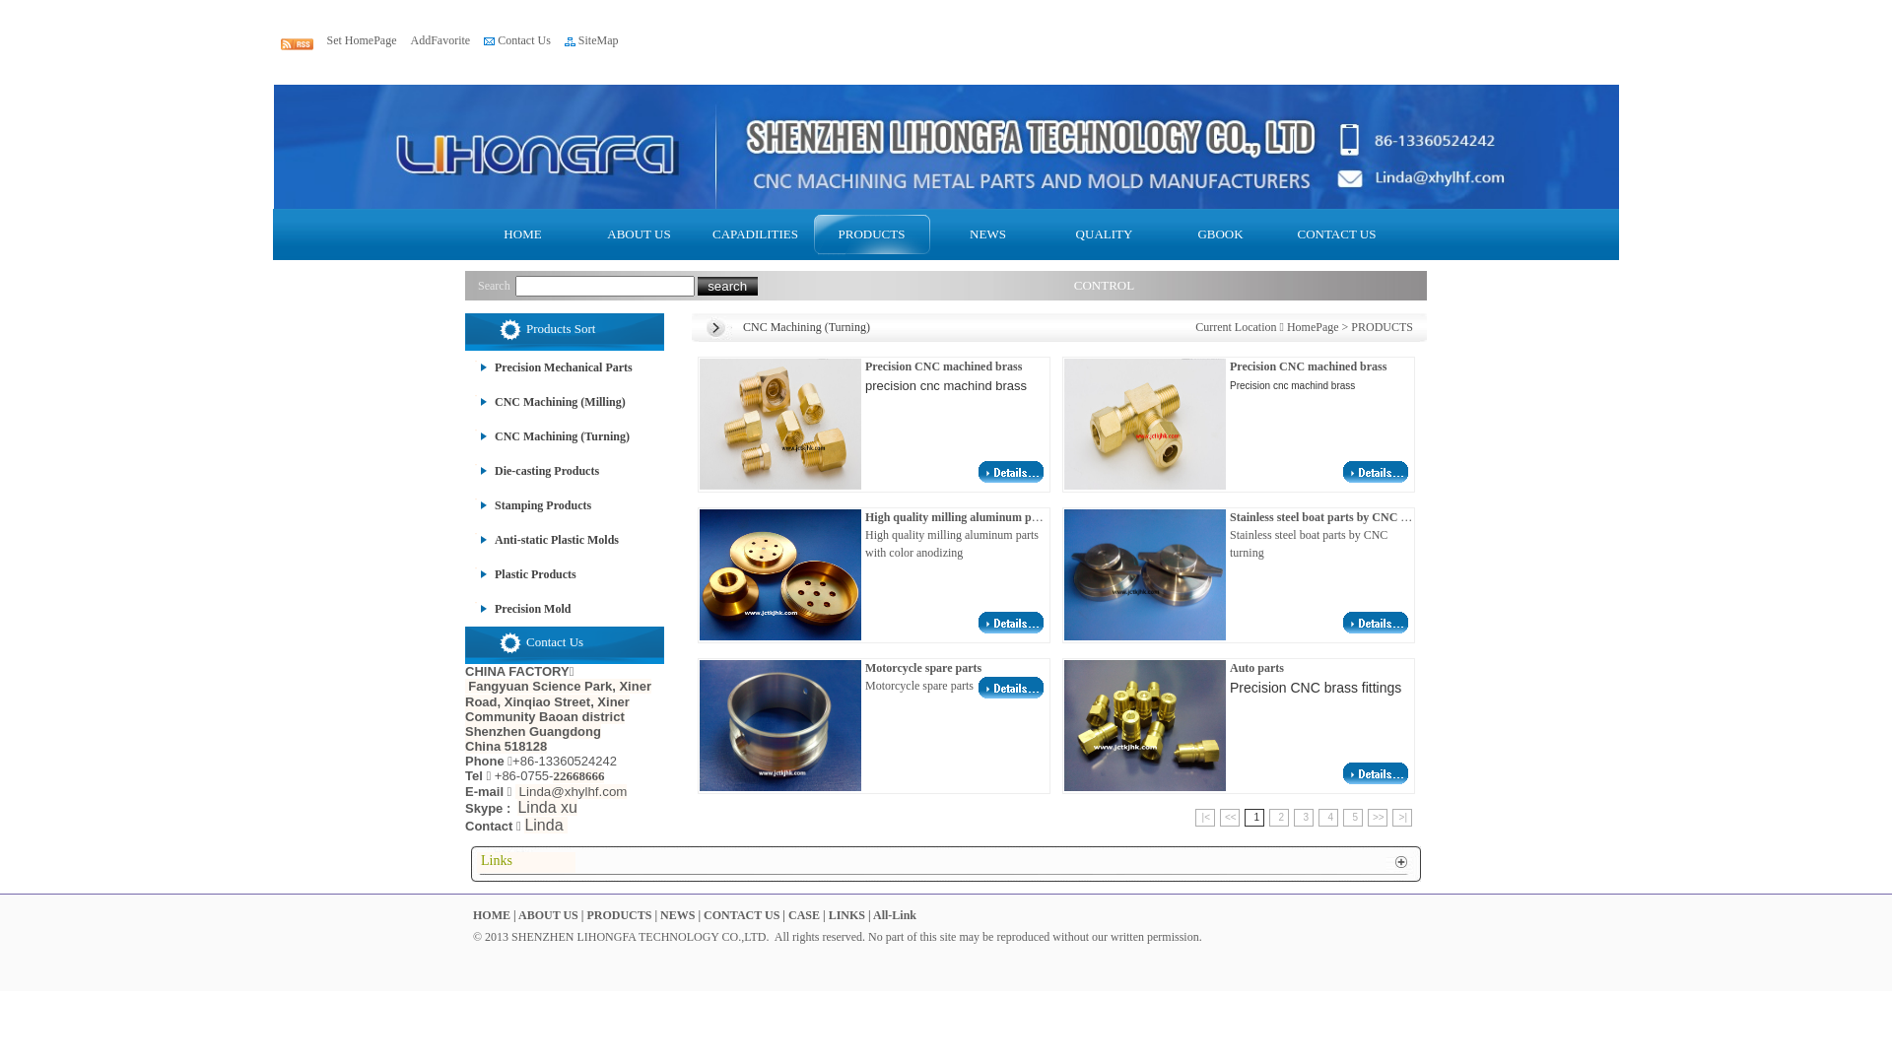 The height and width of the screenshot is (1064, 1892). Describe the element at coordinates (1205, 818) in the screenshot. I see `|<` at that location.